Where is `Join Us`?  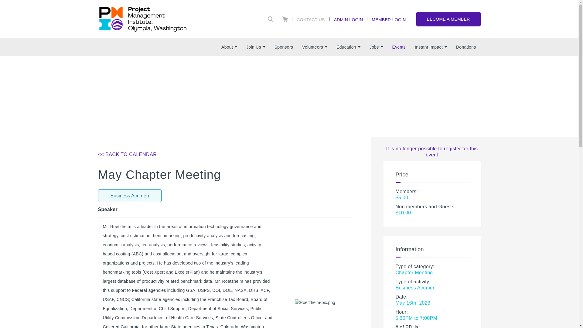
Join Us is located at coordinates (256, 47).